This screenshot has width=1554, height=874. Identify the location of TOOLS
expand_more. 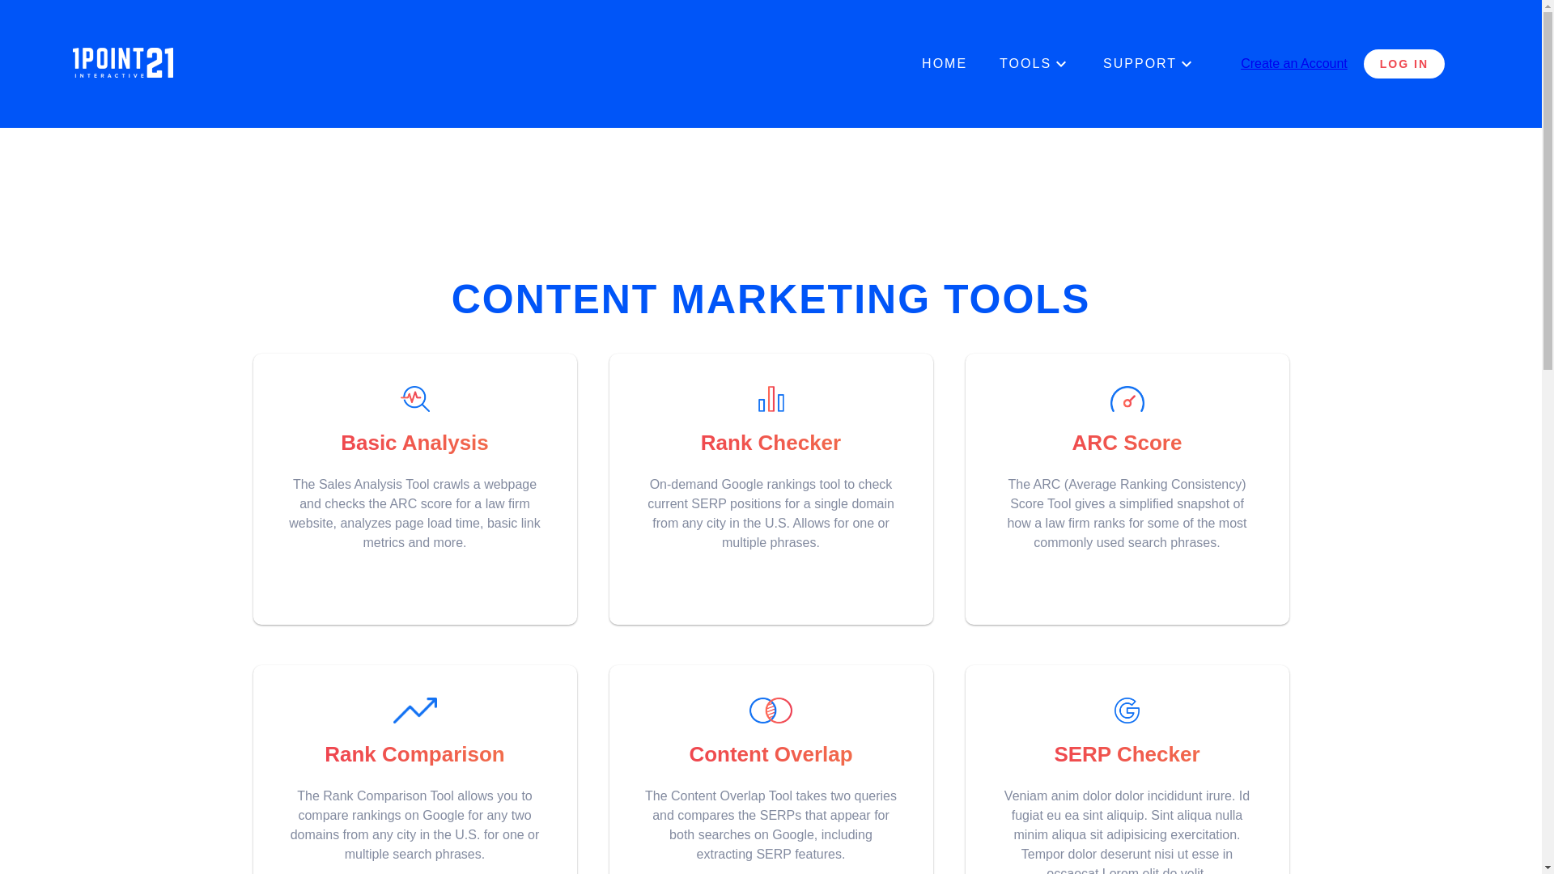
(1035, 64).